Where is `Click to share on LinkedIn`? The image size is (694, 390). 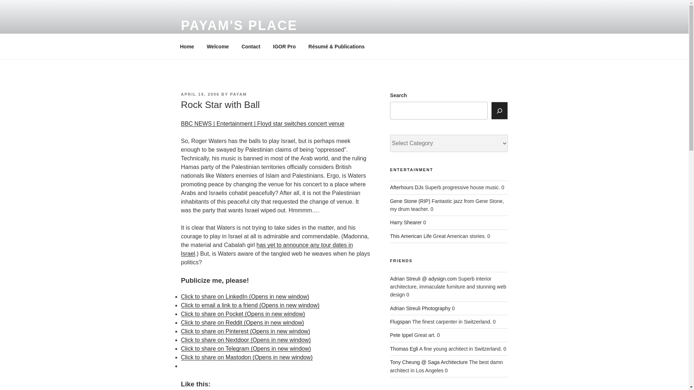 Click to share on LinkedIn is located at coordinates (244, 297).